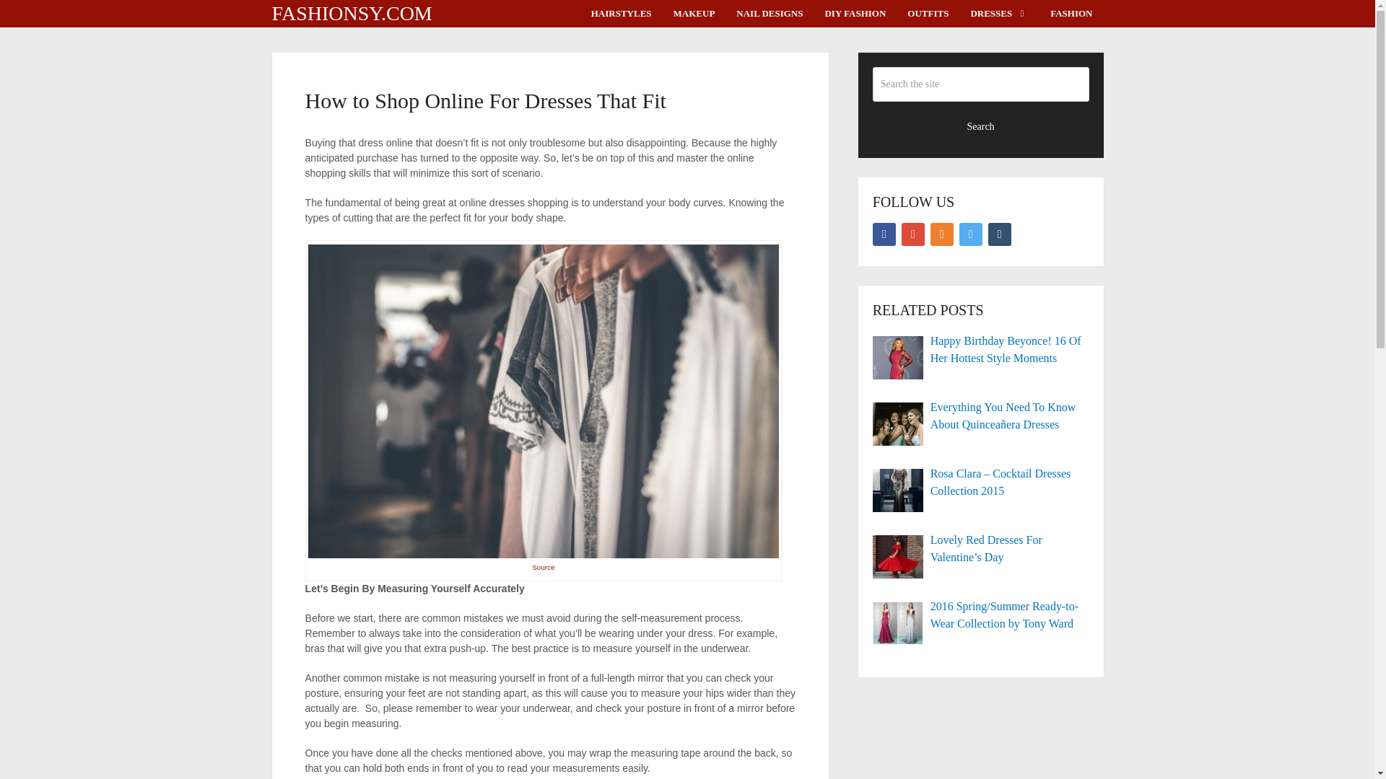 The height and width of the screenshot is (779, 1386). Describe the element at coordinates (941, 234) in the screenshot. I see `RSS` at that location.